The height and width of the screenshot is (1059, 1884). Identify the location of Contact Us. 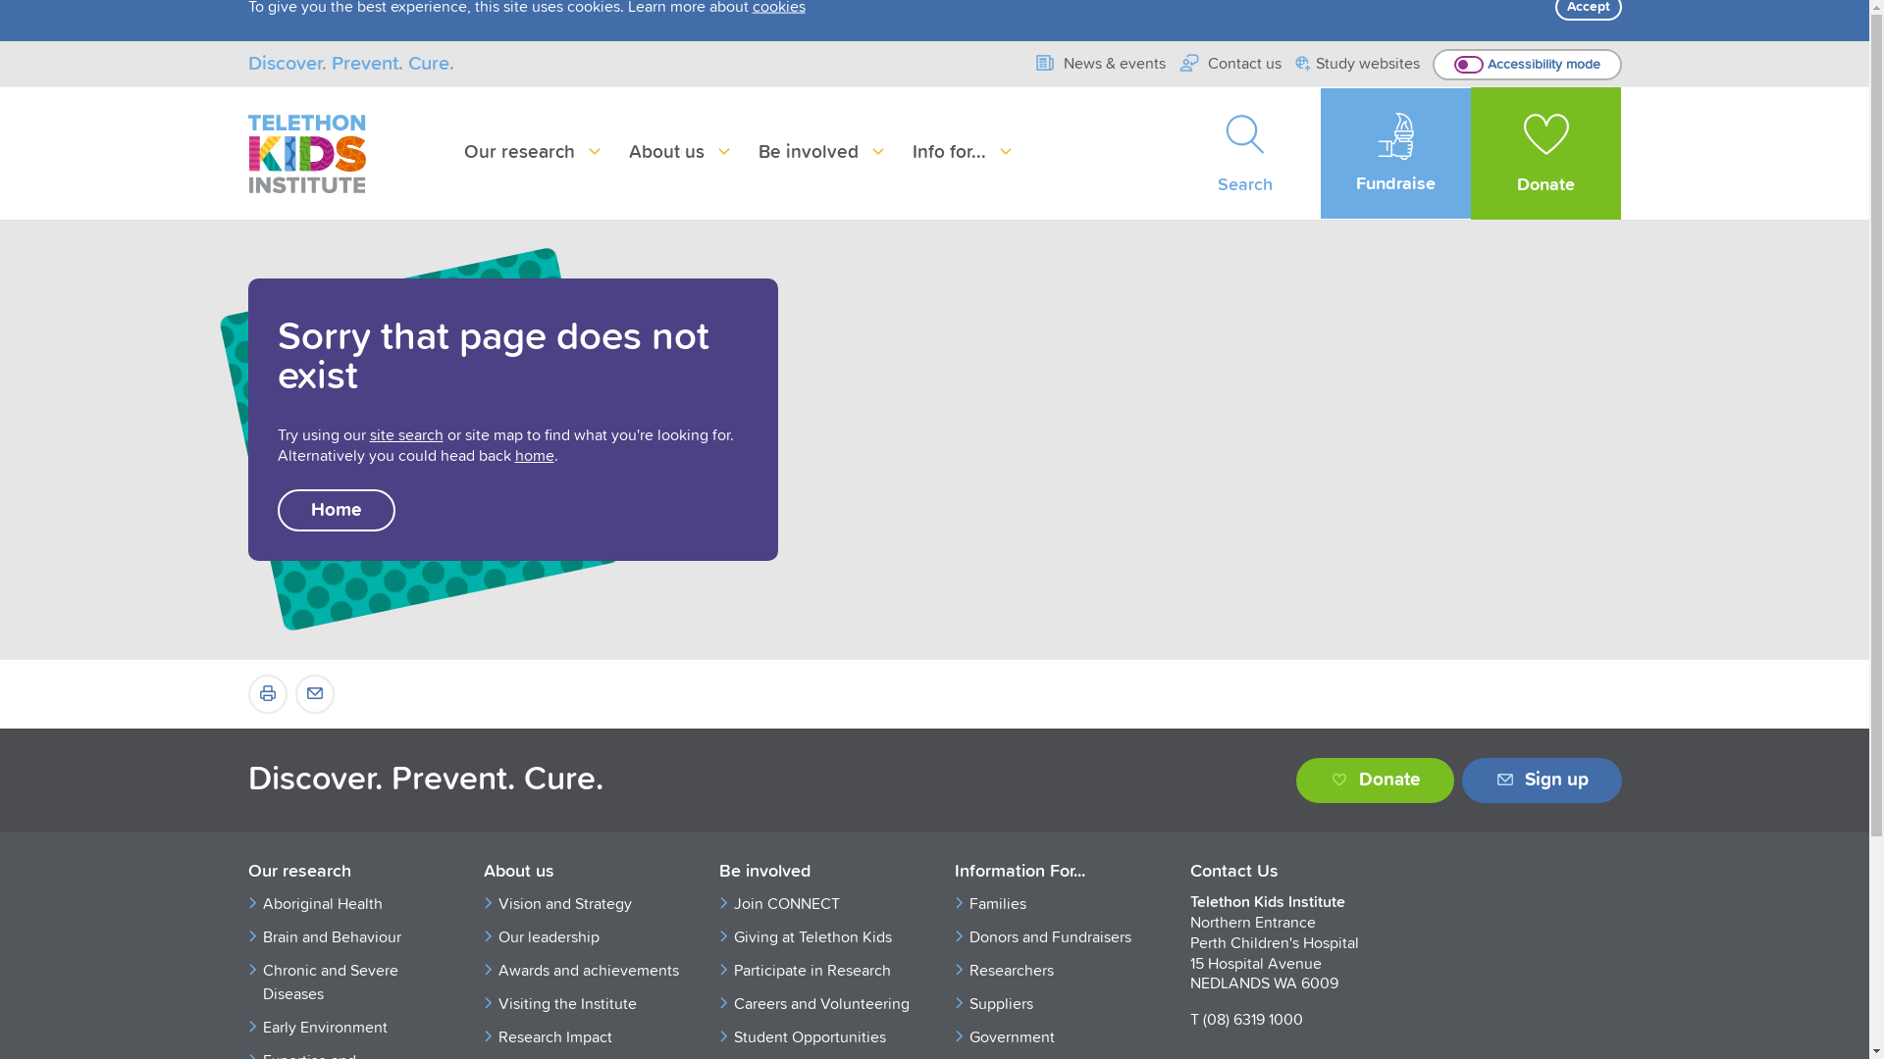
(1287, 873).